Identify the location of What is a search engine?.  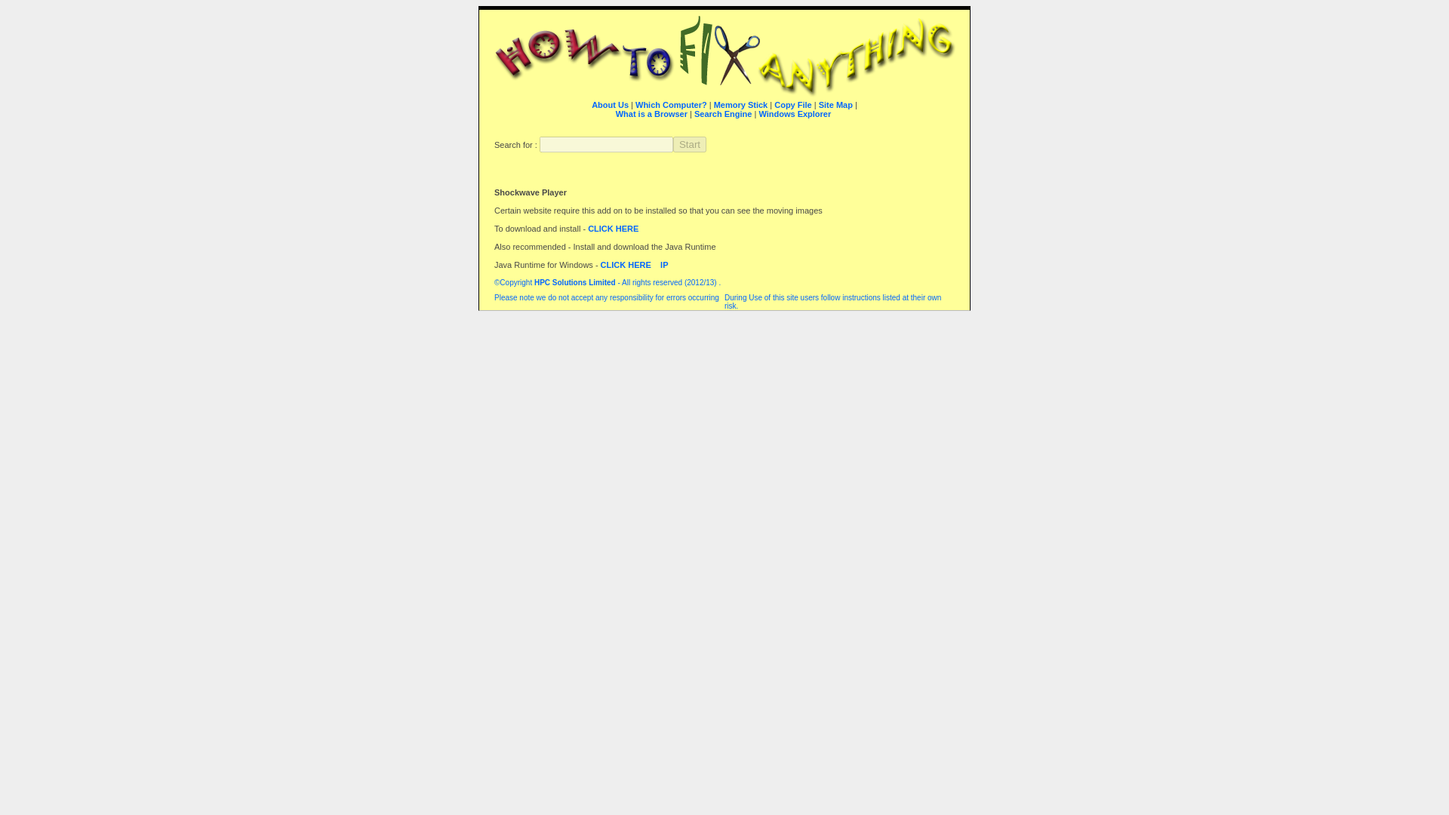
(723, 113).